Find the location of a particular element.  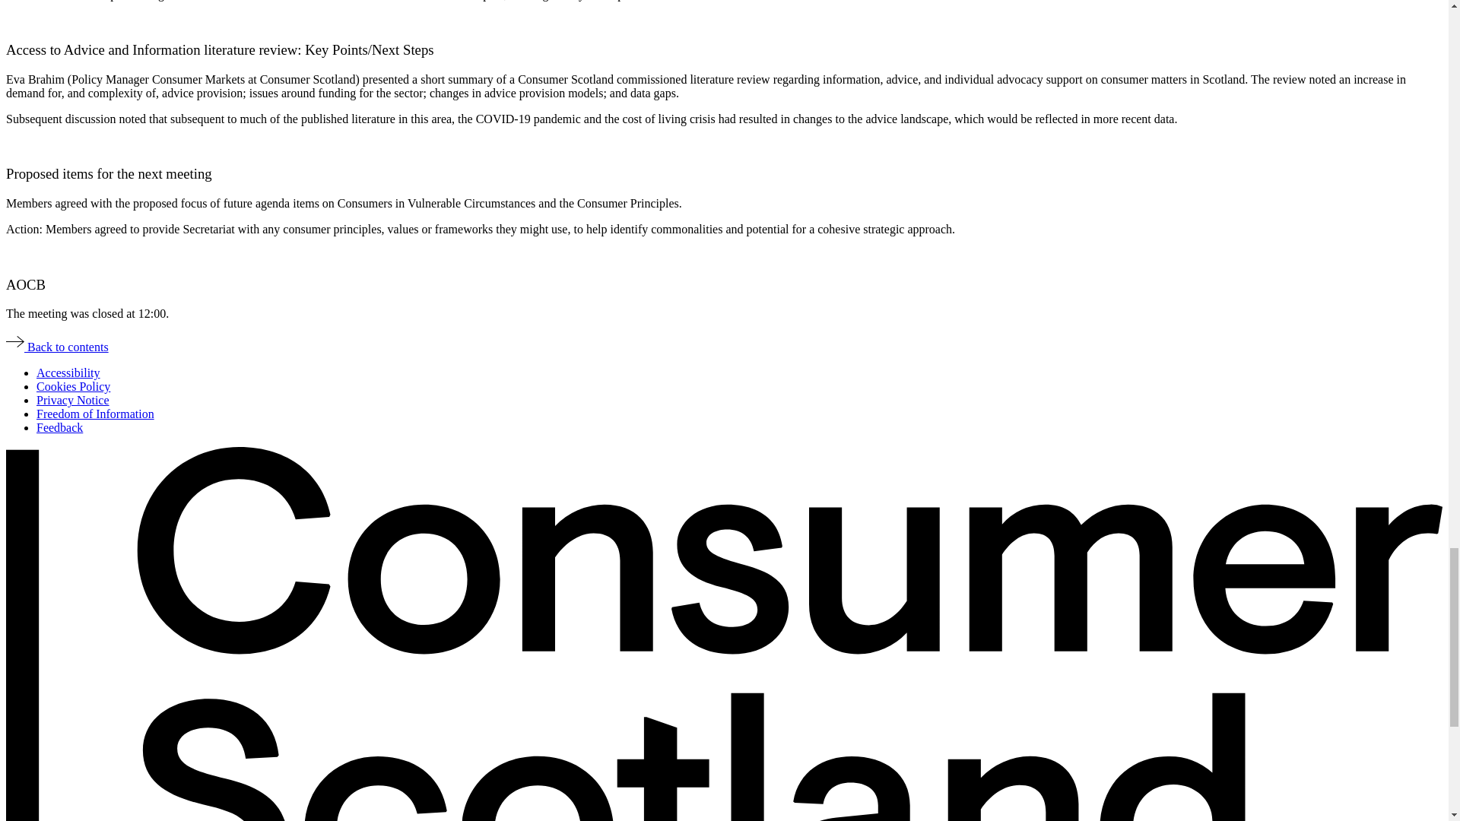

Feedback is located at coordinates (59, 427).